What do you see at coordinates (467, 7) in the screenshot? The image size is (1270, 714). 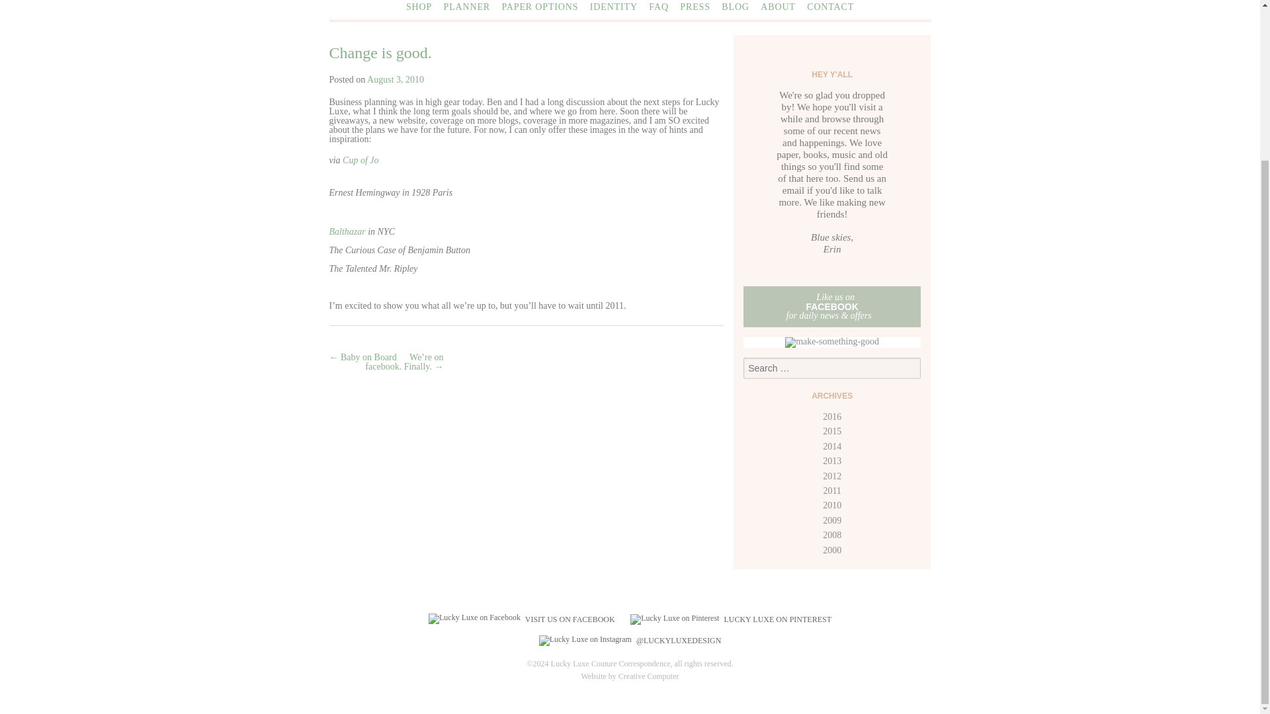 I see `PLANNER` at bounding box center [467, 7].